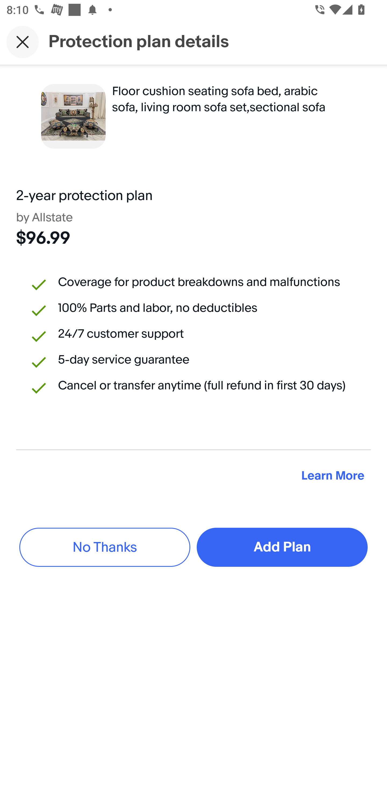 The width and height of the screenshot is (387, 797). What do you see at coordinates (282, 547) in the screenshot?
I see `Add Plan` at bounding box center [282, 547].